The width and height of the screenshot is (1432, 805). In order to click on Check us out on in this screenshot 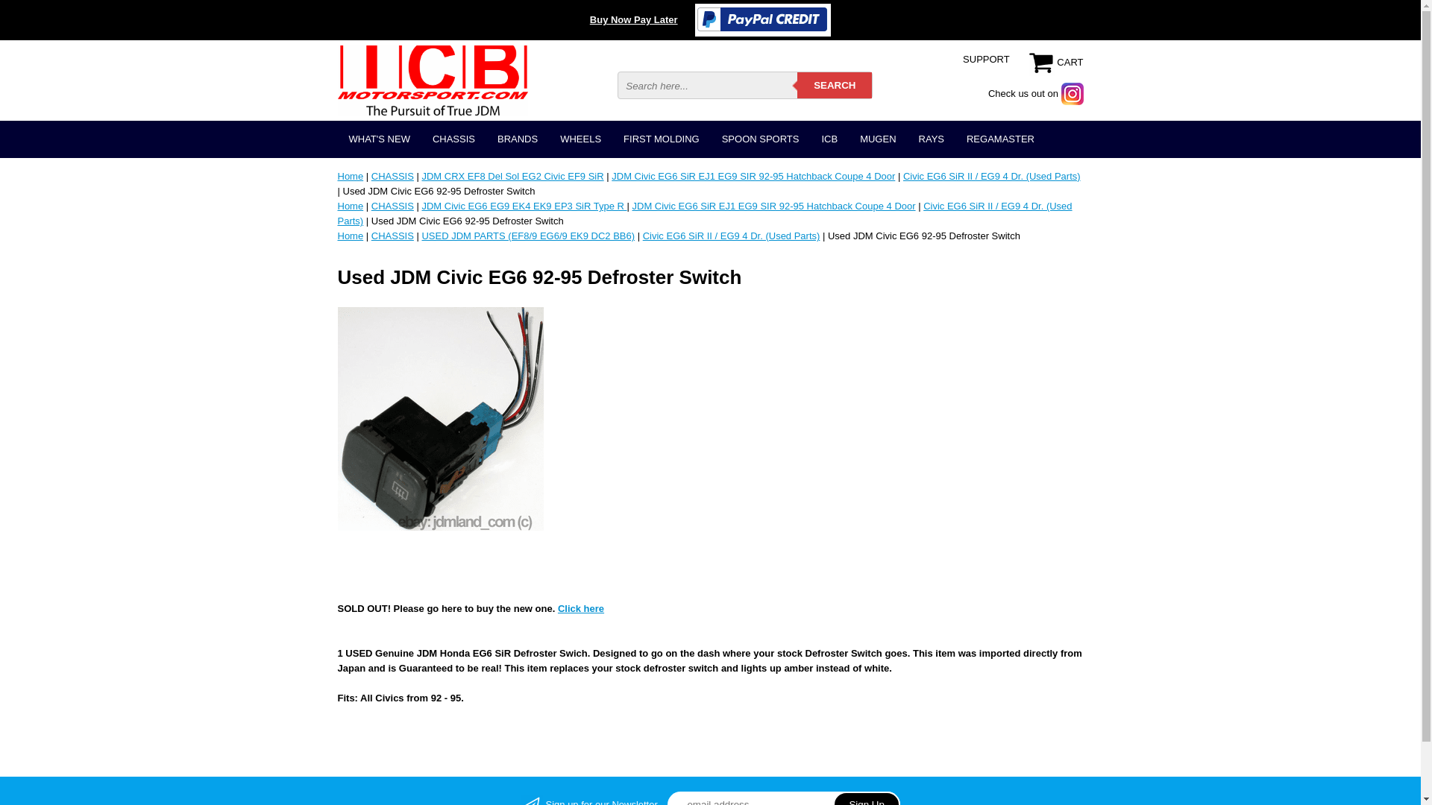, I will do `click(1035, 92)`.